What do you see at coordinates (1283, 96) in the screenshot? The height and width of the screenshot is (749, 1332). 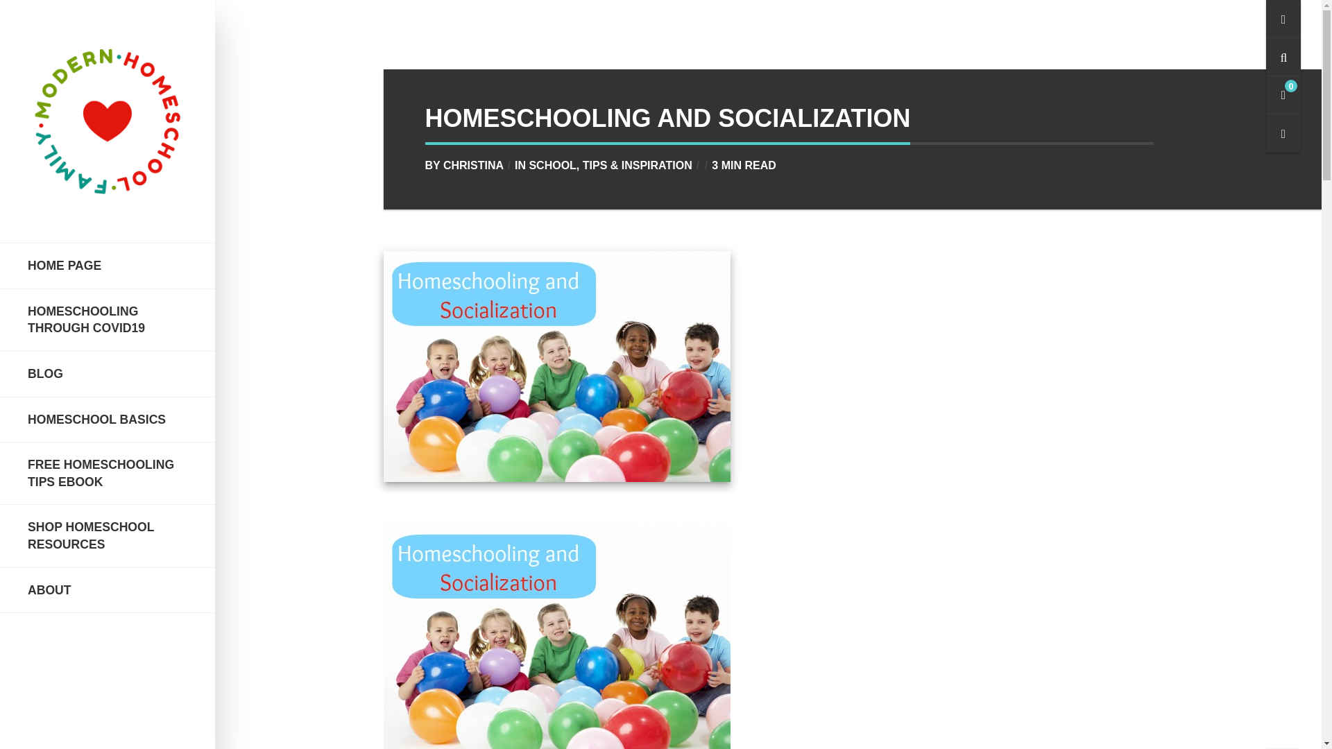 I see `0` at bounding box center [1283, 96].